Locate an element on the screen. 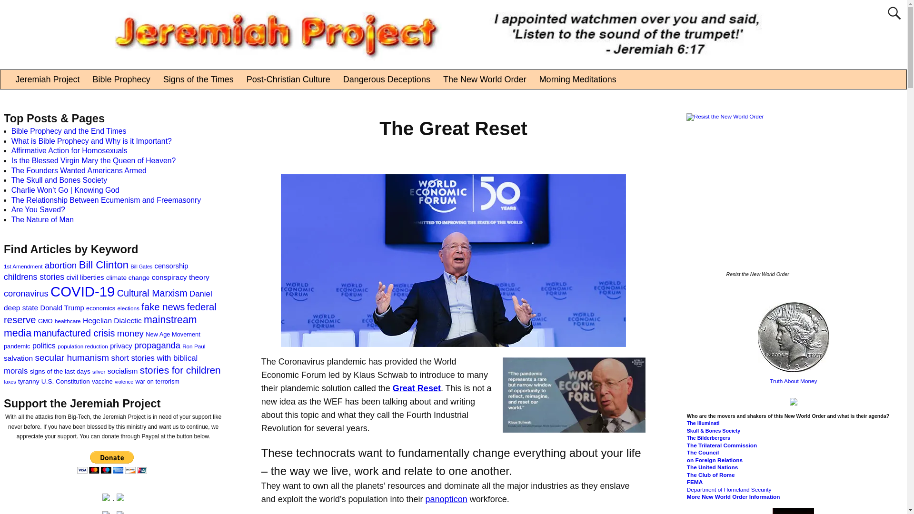 The height and width of the screenshot is (514, 914). The New World Order is located at coordinates (485, 79).